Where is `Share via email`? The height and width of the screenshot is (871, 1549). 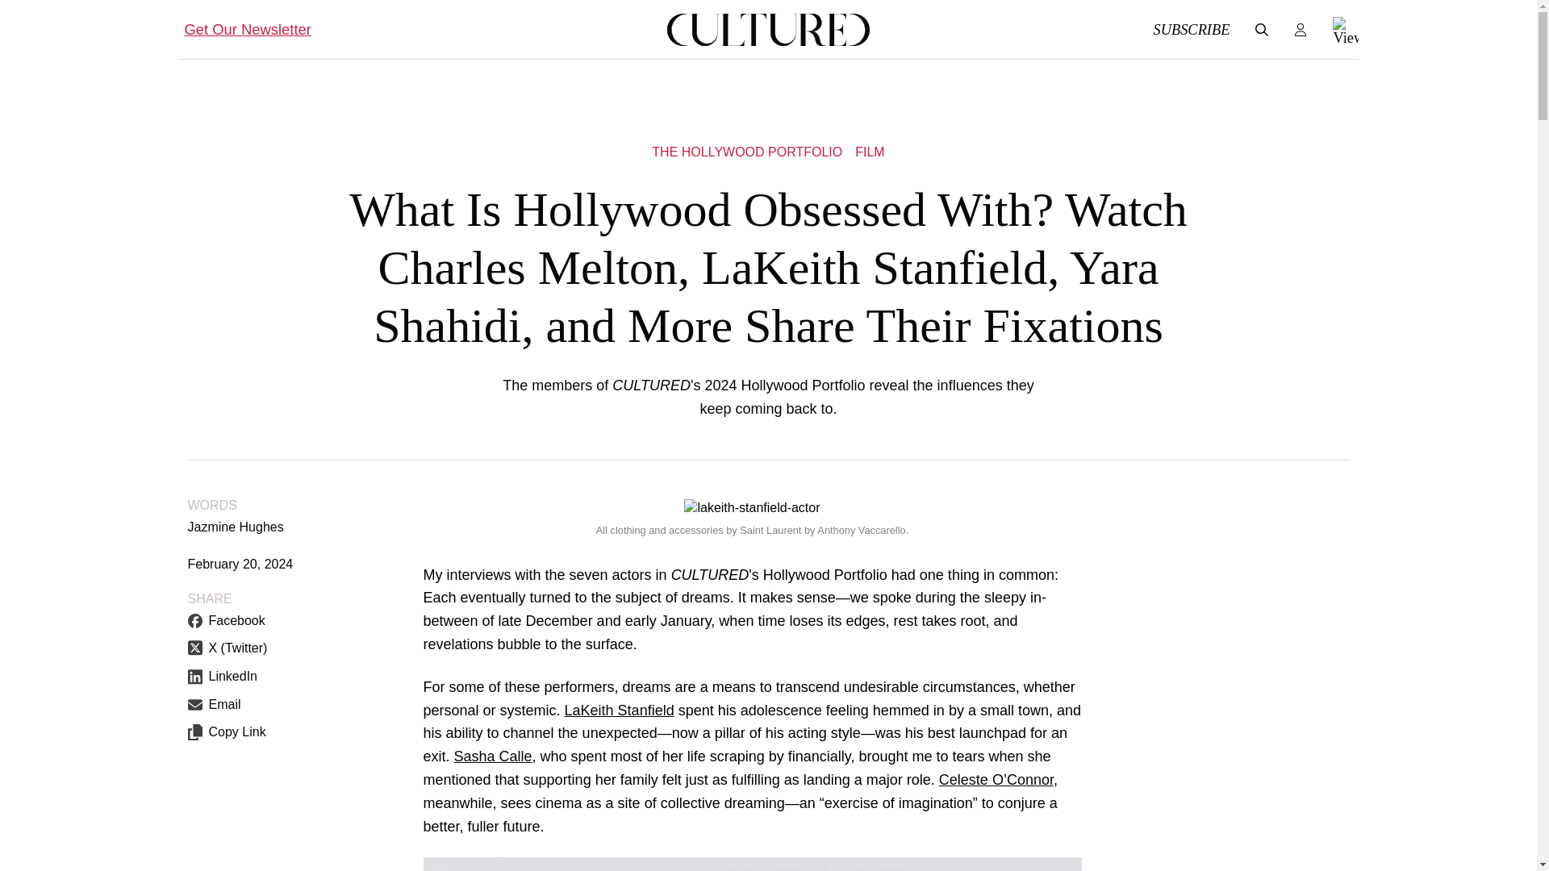
Share via email is located at coordinates (213, 704).